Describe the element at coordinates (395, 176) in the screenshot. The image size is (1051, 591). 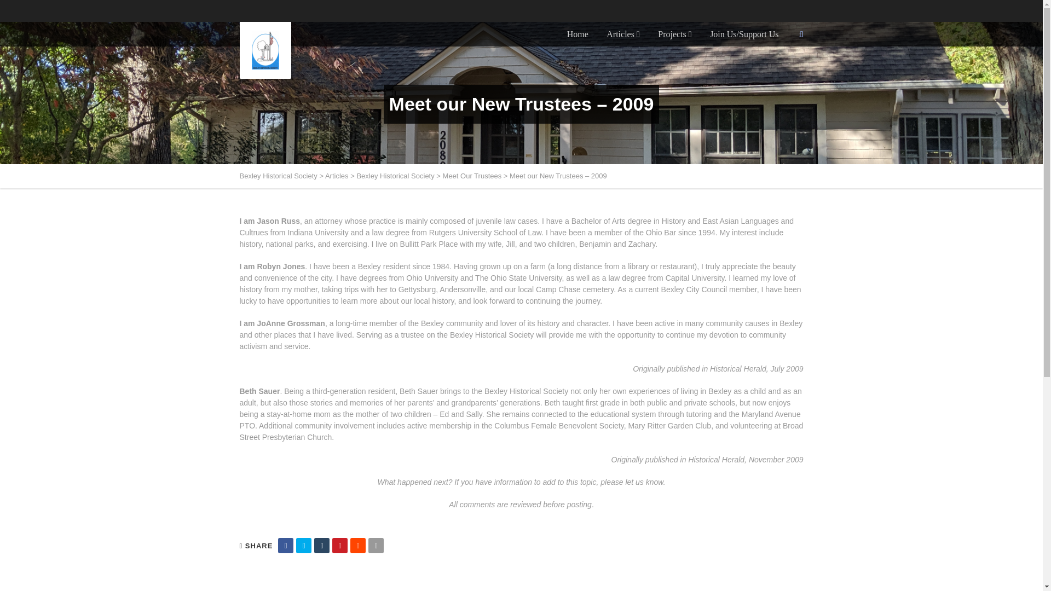
I see `Bexley Historical Society` at that location.